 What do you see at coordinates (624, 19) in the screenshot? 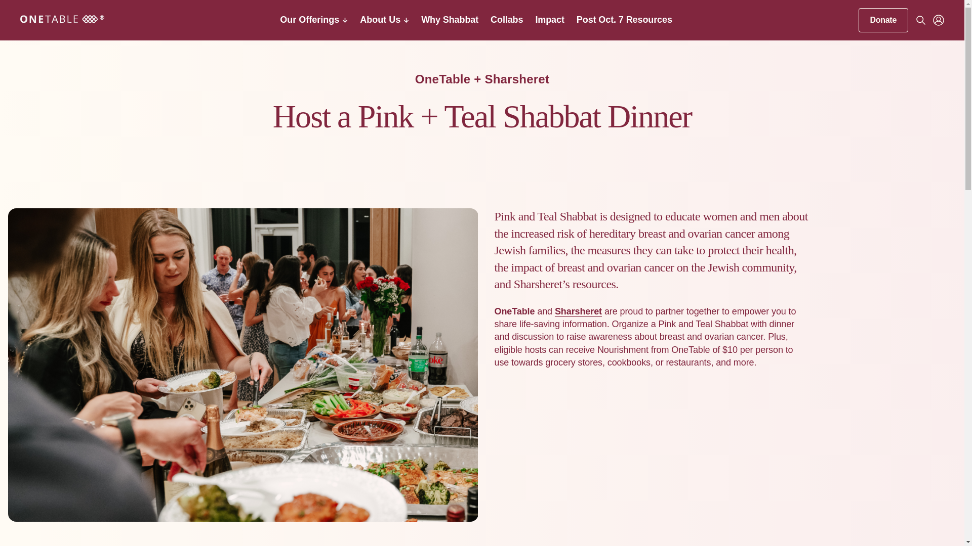
I see `Post Oct. 7 Resources` at bounding box center [624, 19].